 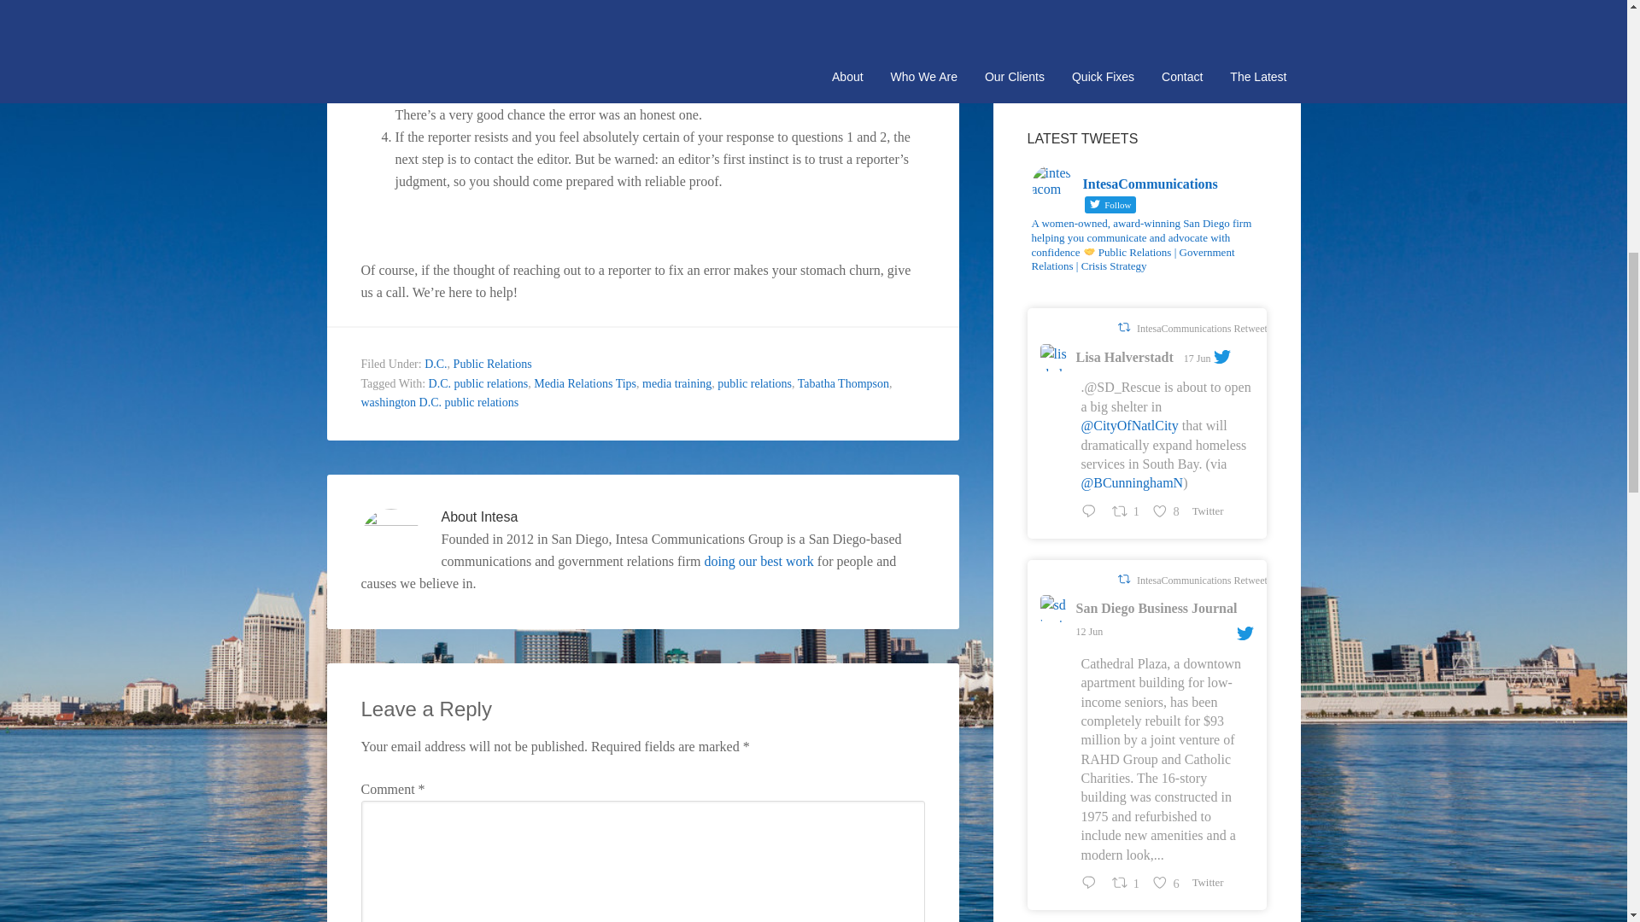 What do you see at coordinates (492, 364) in the screenshot?
I see `Public Relations` at bounding box center [492, 364].